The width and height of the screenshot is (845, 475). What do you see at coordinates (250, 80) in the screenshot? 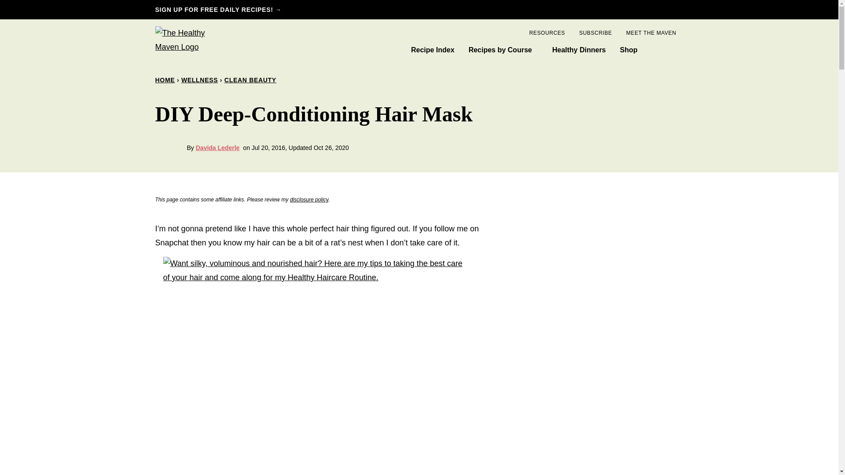
I see `CLEAN BEAUTY` at bounding box center [250, 80].